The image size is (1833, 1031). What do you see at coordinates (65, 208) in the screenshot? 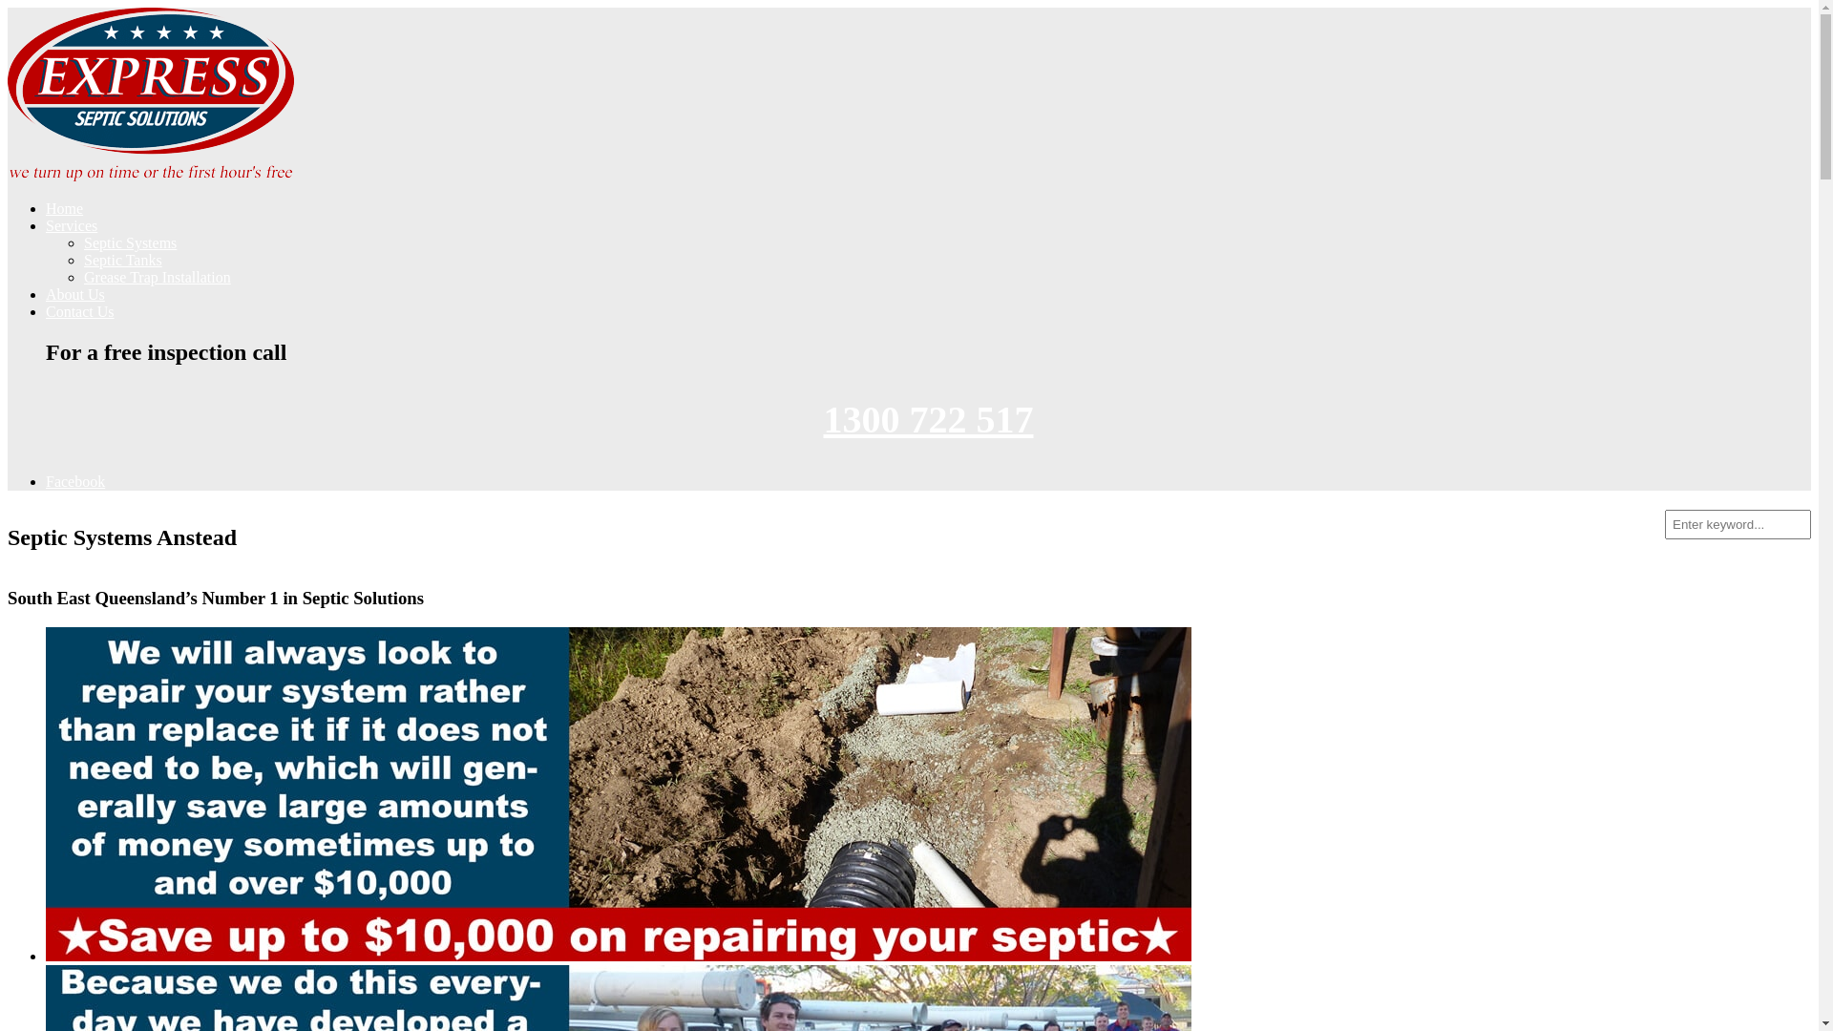
I see `Home` at bounding box center [65, 208].